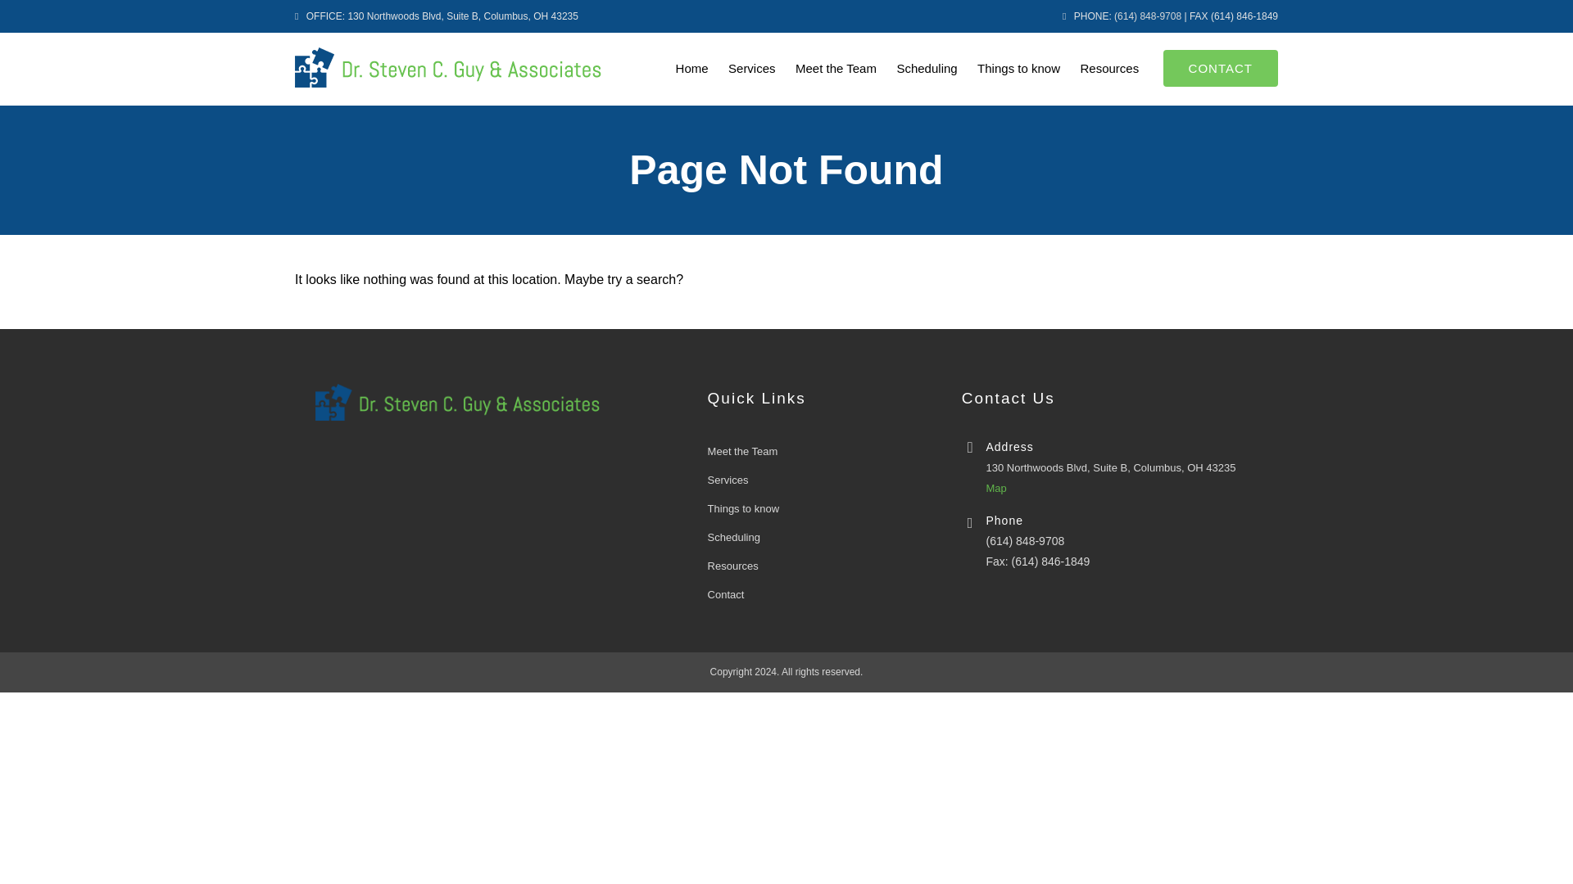 Image resolution: width=1573 pixels, height=884 pixels. I want to click on Contact, so click(726, 594).